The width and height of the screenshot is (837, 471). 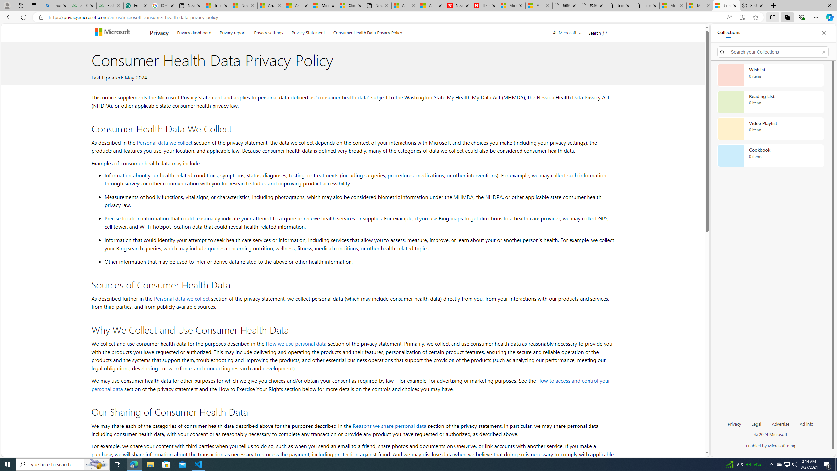 What do you see at coordinates (770, 75) in the screenshot?
I see `Wishlist collection, 0 items` at bounding box center [770, 75].